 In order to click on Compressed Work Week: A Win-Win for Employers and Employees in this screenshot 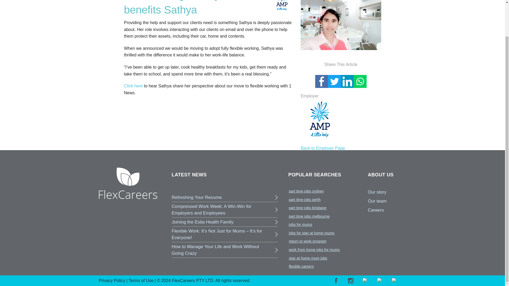, I will do `click(225, 209)`.